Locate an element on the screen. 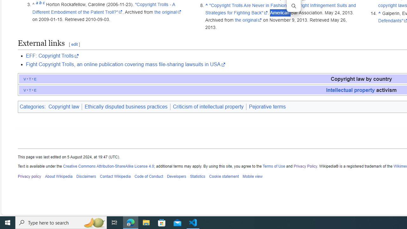  Privacy policy is located at coordinates (30, 177).